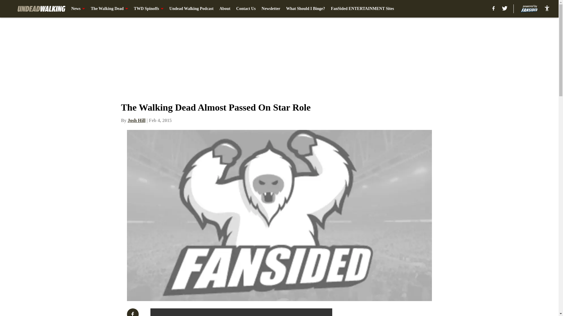  What do you see at coordinates (225, 9) in the screenshot?
I see `About` at bounding box center [225, 9].